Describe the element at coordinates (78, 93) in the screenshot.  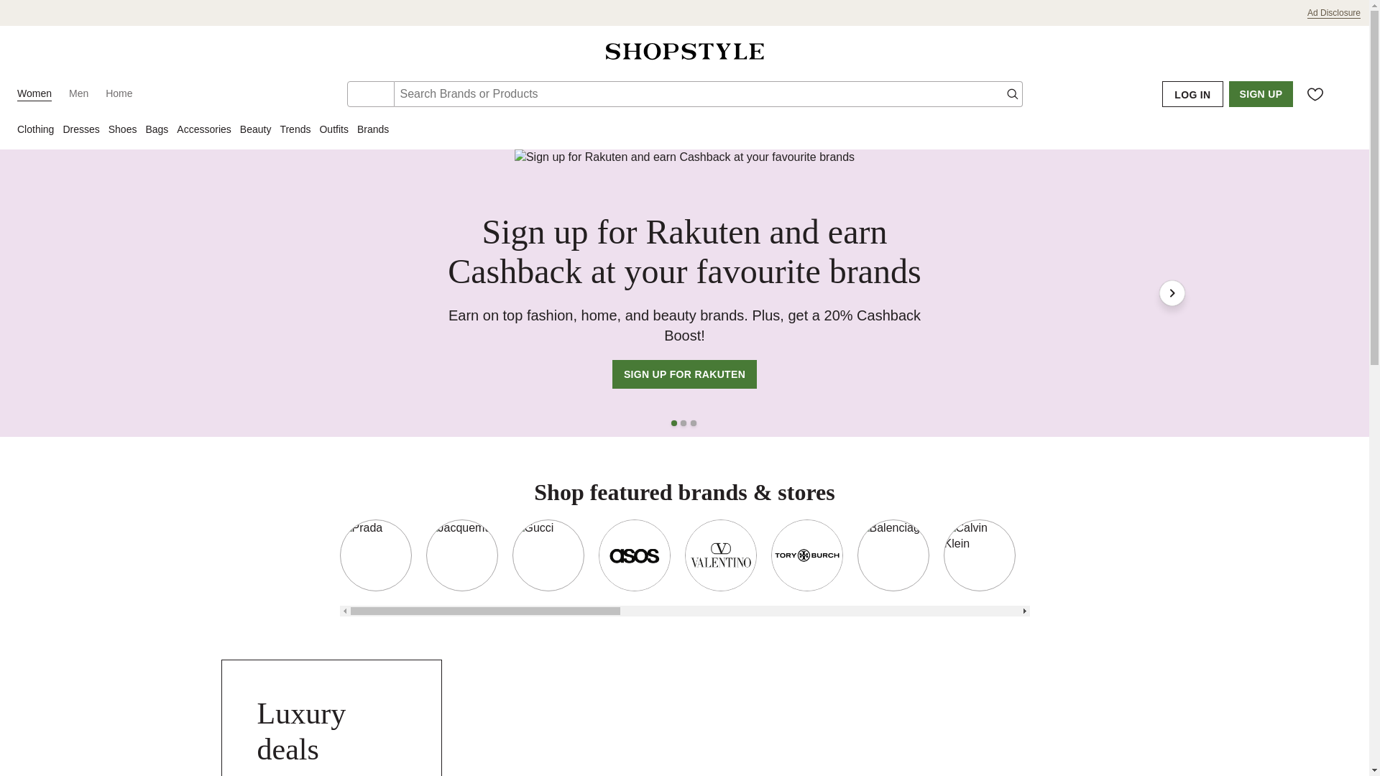
I see `Men` at that location.